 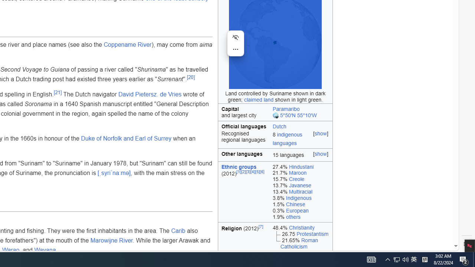 What do you see at coordinates (301, 192) in the screenshot?
I see `13.4% Multiracial` at bounding box center [301, 192].